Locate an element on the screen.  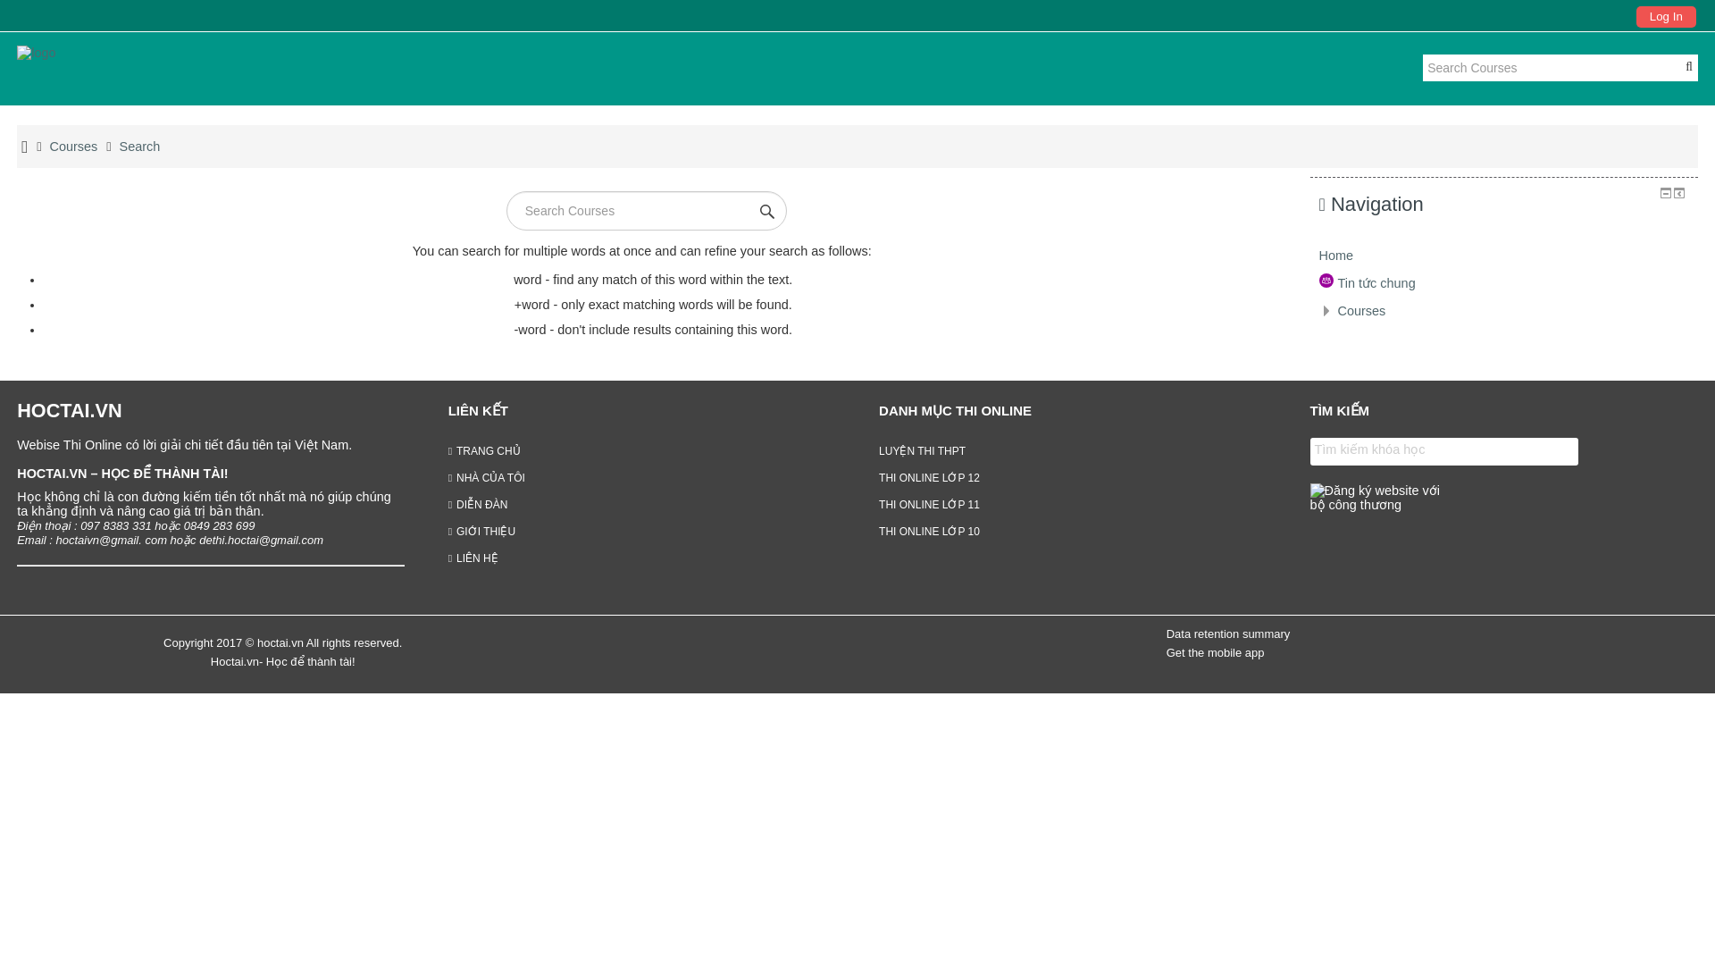
Forum is located at coordinates (1367, 282).